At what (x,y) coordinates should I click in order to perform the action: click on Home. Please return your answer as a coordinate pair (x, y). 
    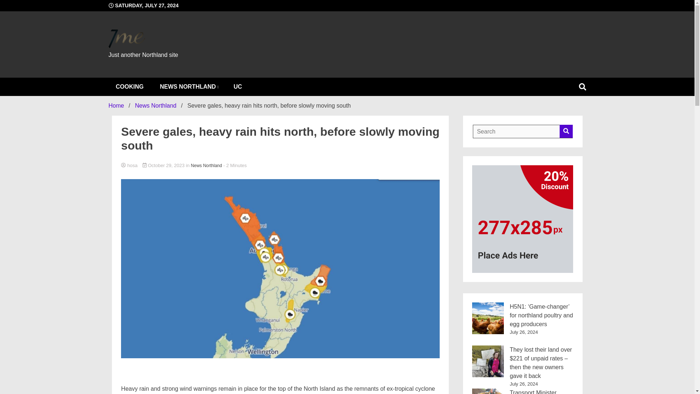
    Looking at the image, I should click on (116, 105).